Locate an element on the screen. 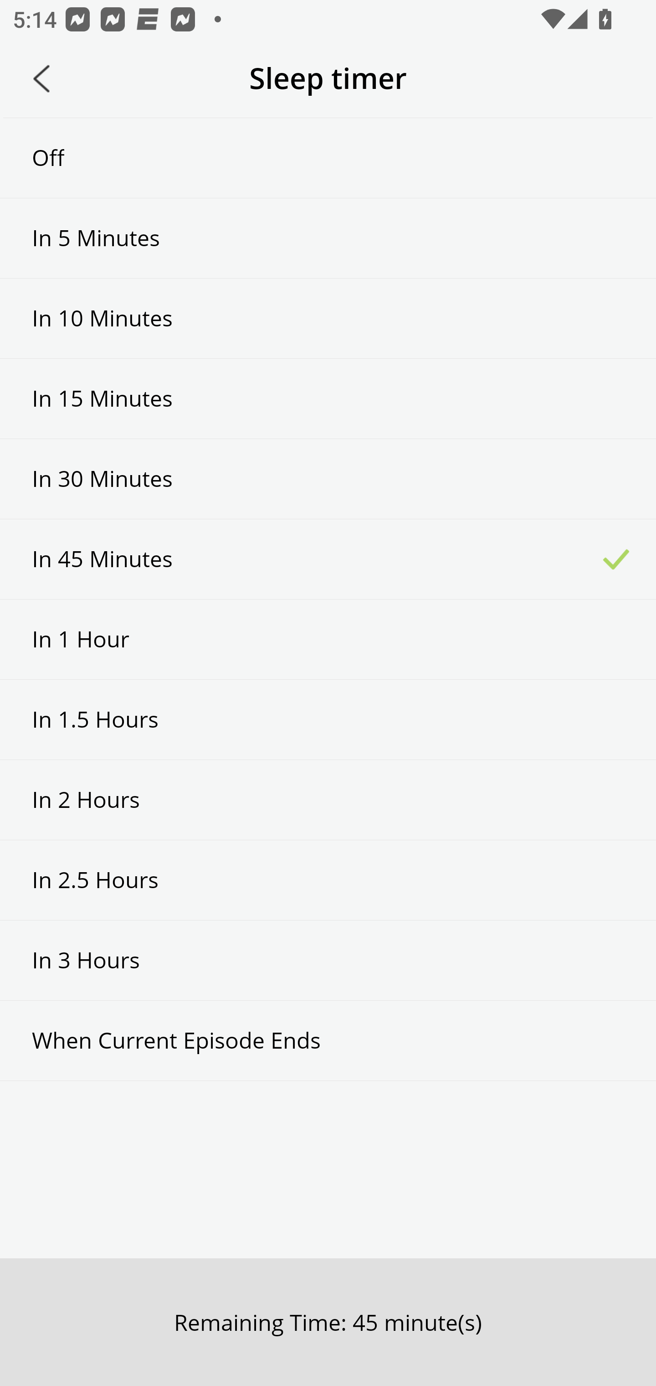 This screenshot has height=1386, width=656. In 2 Hours is located at coordinates (328, 800).